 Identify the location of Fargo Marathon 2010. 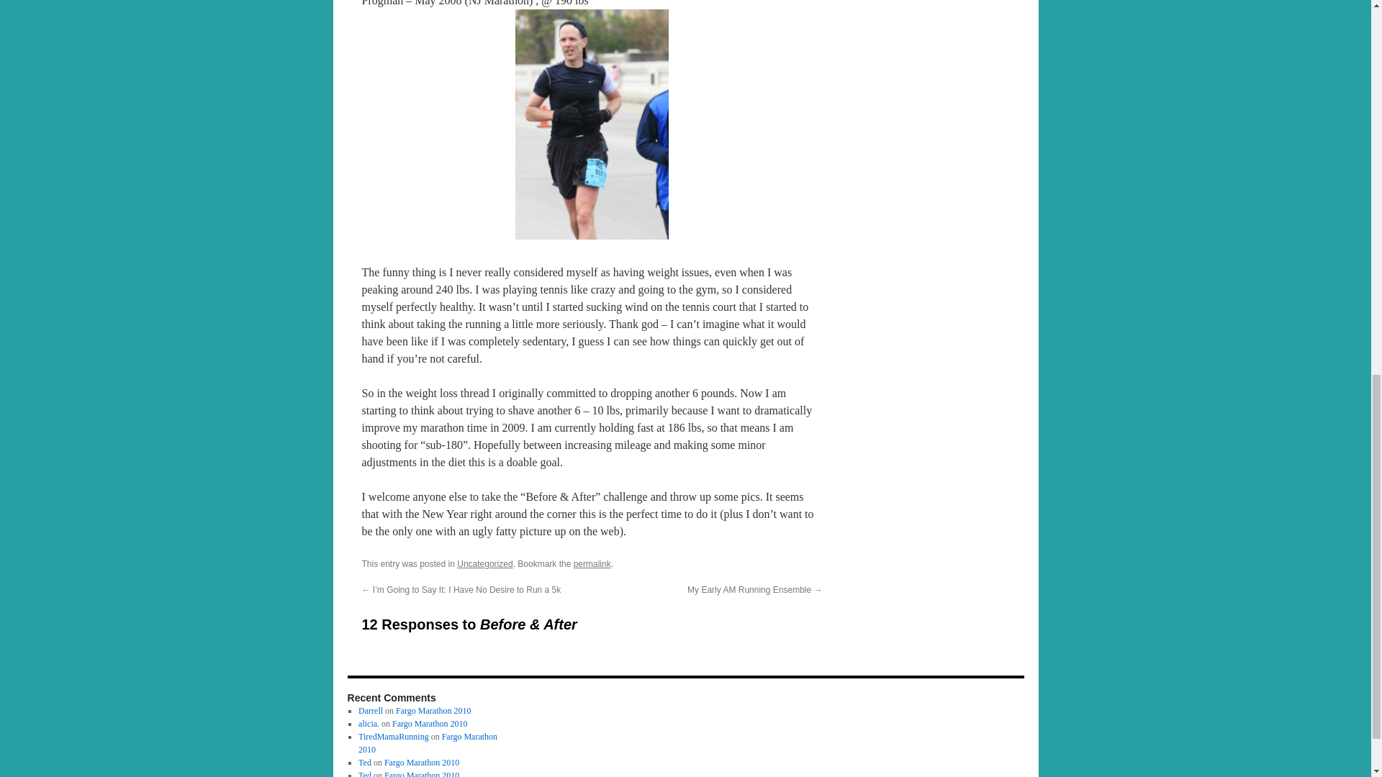
(421, 774).